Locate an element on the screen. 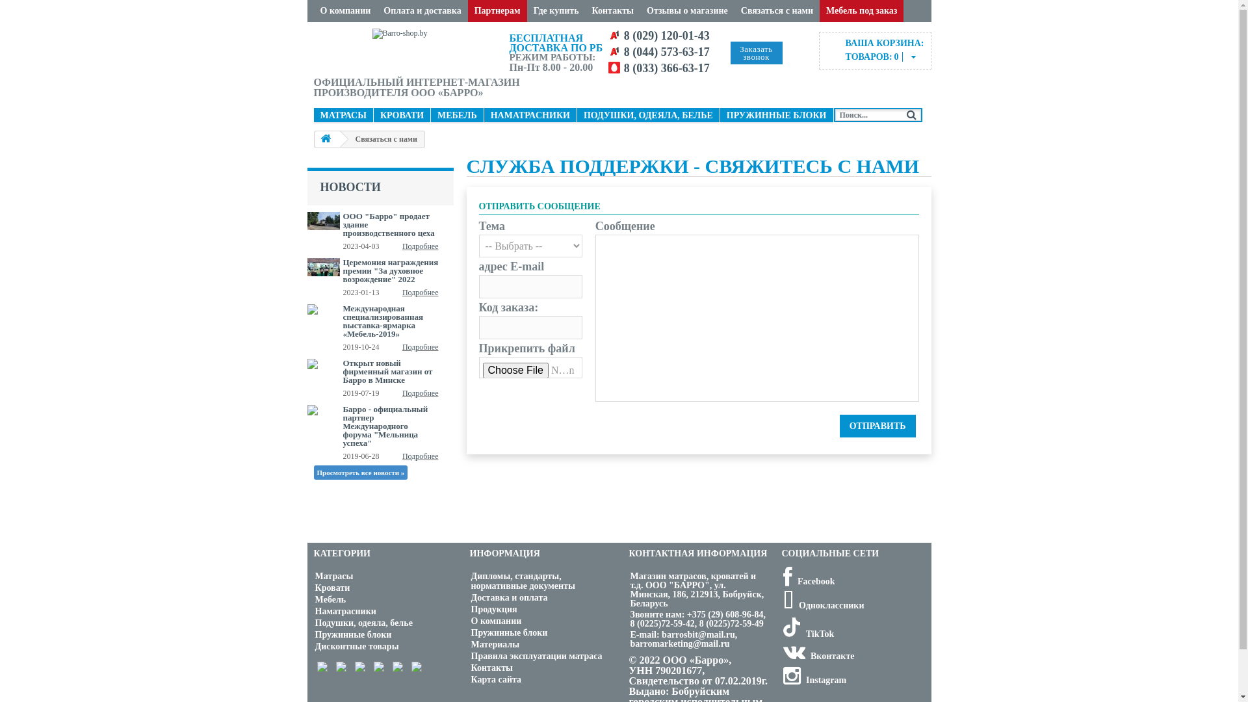 This screenshot has width=1248, height=702. TikTok is located at coordinates (809, 634).